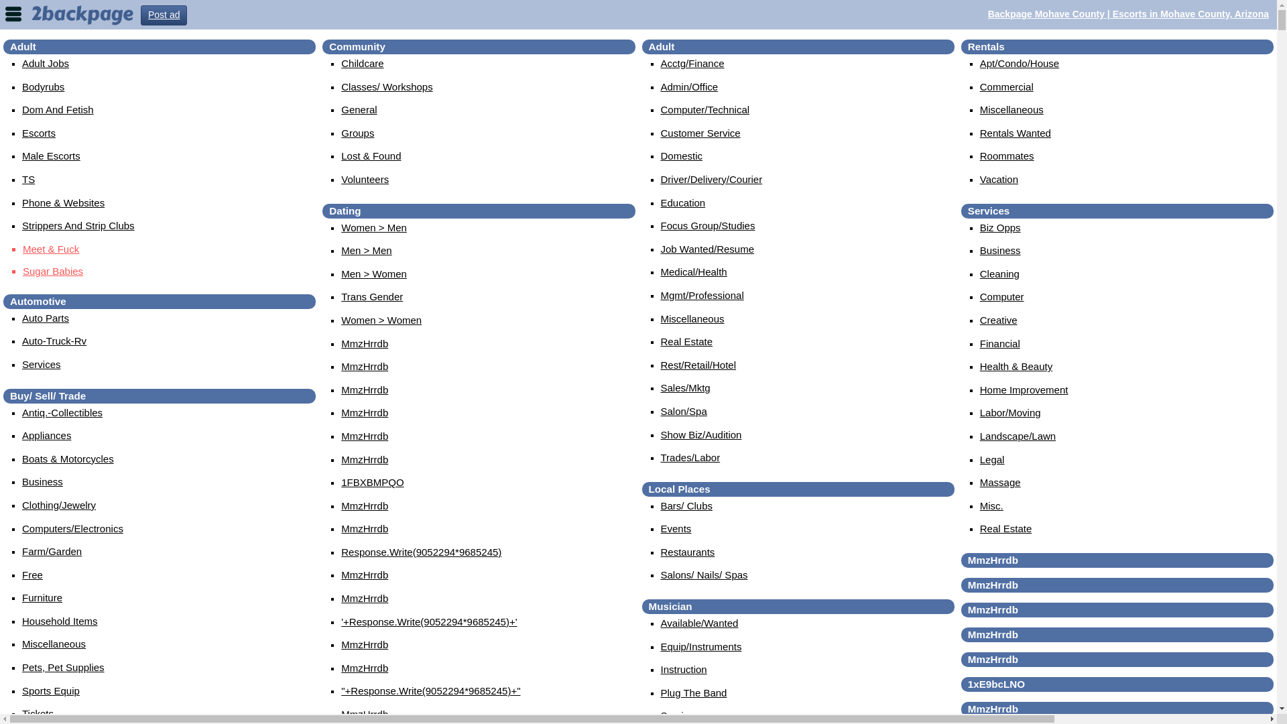 The width and height of the screenshot is (1287, 724). Describe the element at coordinates (43, 481) in the screenshot. I see `Business` at that location.